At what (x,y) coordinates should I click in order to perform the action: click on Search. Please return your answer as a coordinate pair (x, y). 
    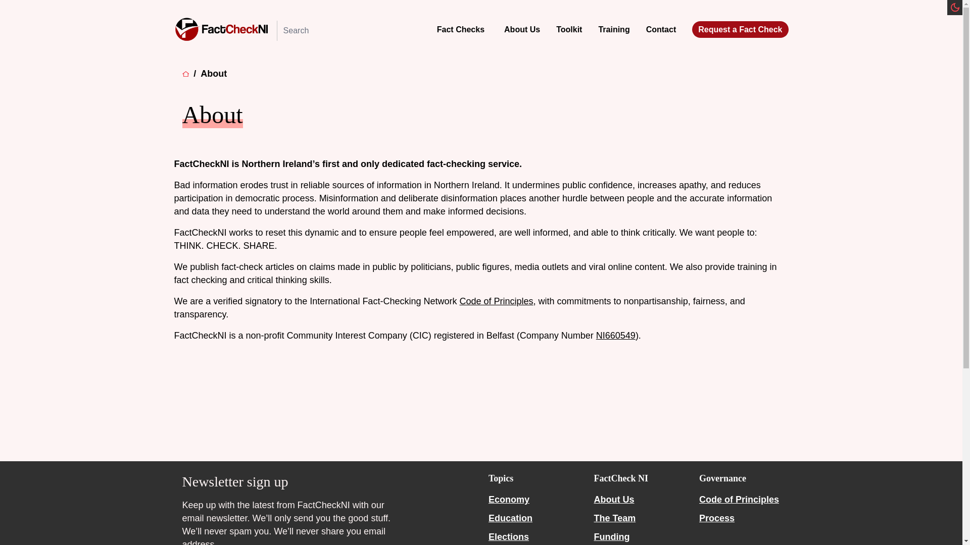
    Looking at the image, I should click on (13, 6).